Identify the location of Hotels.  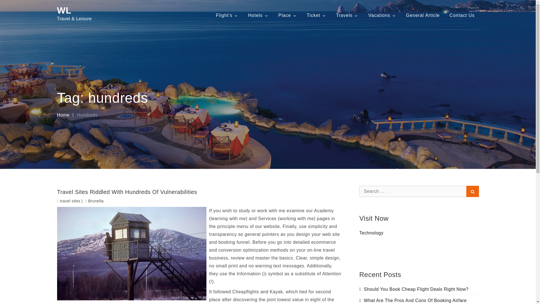
(258, 15).